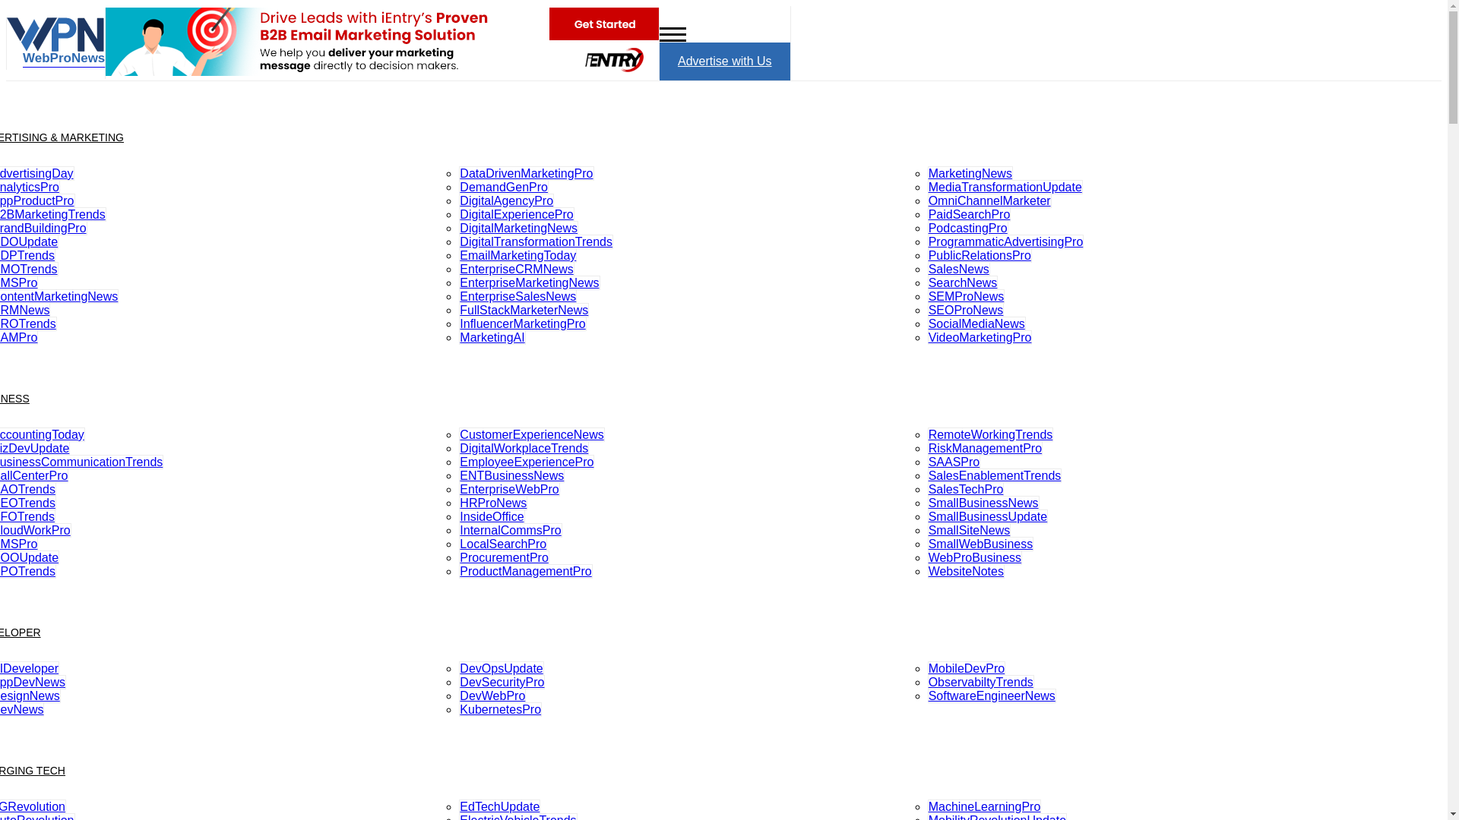 This screenshot has width=1459, height=820. Describe the element at coordinates (29, 269) in the screenshot. I see `CMOTrends` at that location.